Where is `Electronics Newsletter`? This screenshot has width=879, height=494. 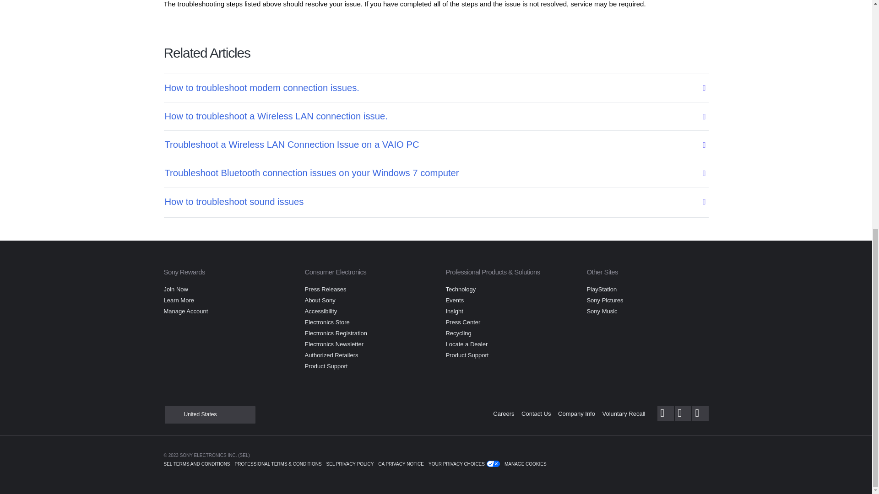 Electronics Newsletter is located at coordinates (334, 344).